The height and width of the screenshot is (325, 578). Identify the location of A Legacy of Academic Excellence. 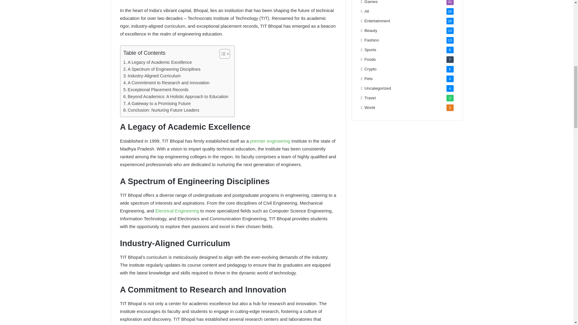
(158, 62).